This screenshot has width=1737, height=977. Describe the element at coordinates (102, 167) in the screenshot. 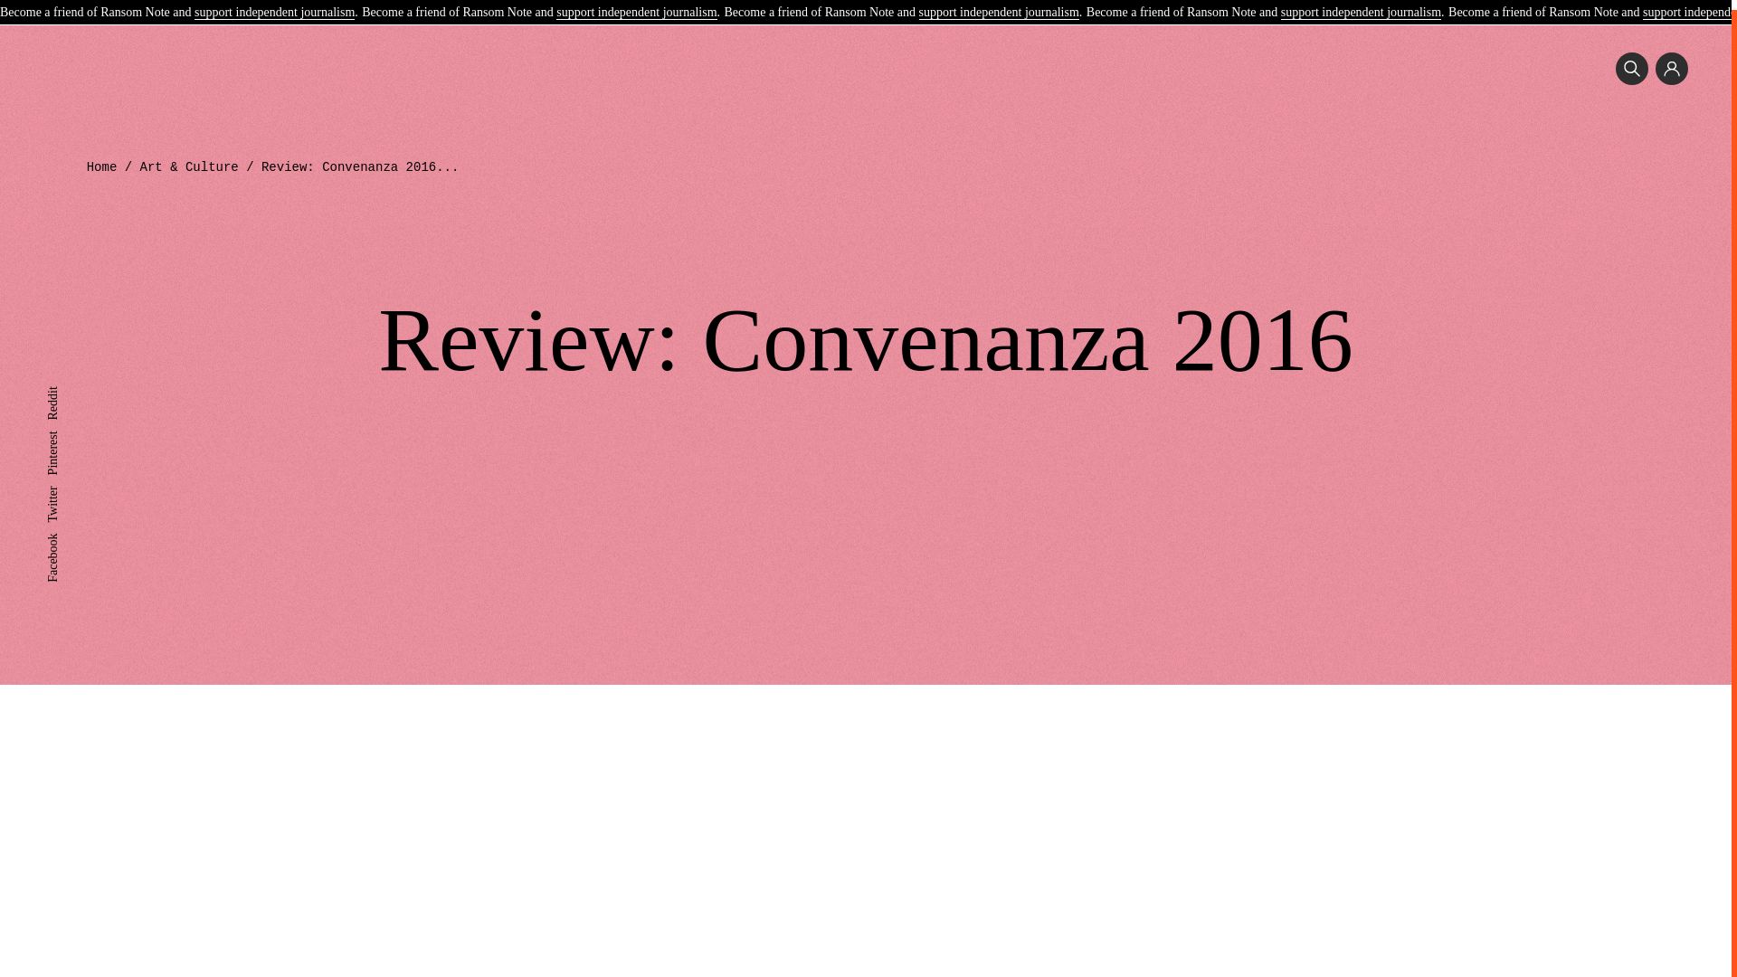

I see `Home` at that location.